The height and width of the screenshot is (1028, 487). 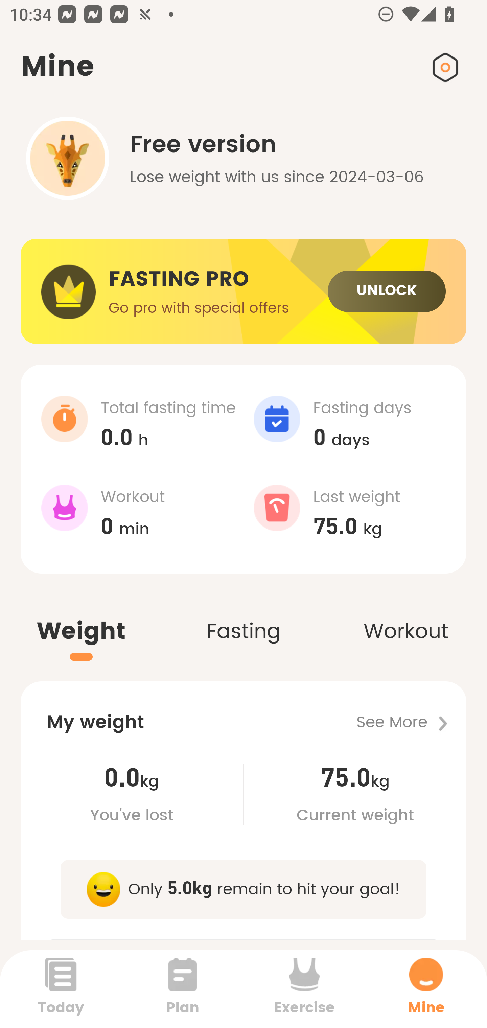 What do you see at coordinates (243, 291) in the screenshot?
I see `FASTING PRO Go pro with special offers UNLOCK` at bounding box center [243, 291].